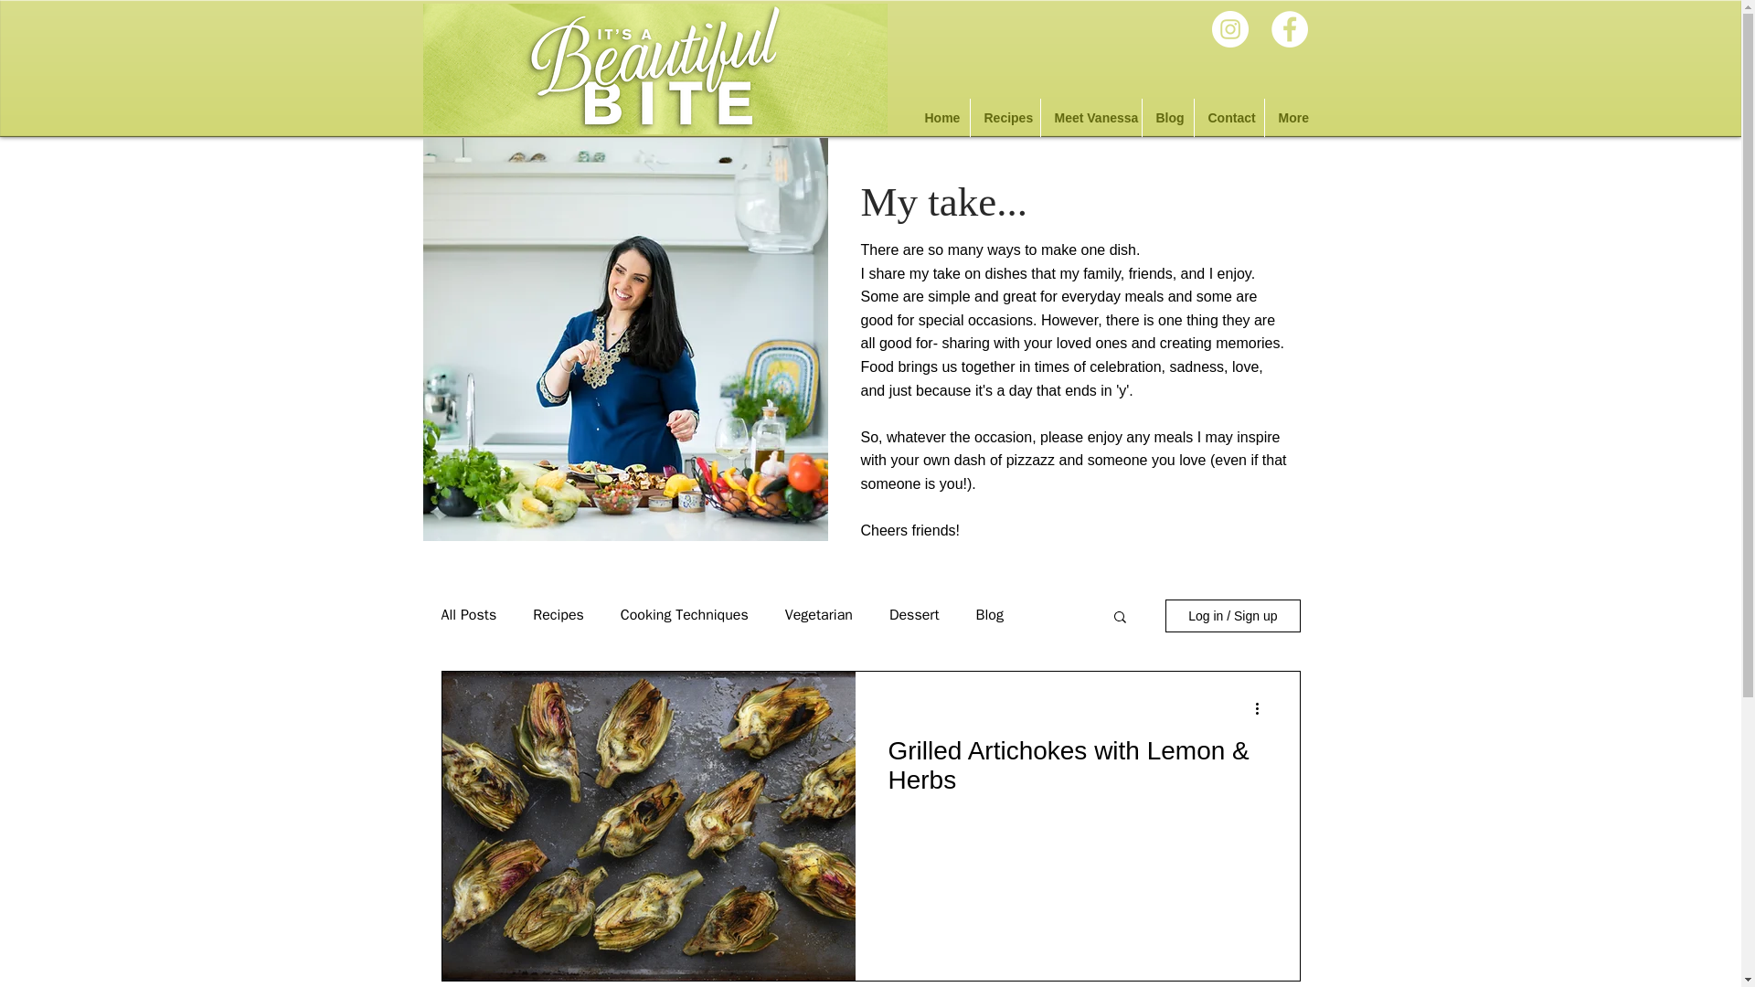 This screenshot has height=987, width=1755. Describe the element at coordinates (914, 615) in the screenshot. I see `Dessert` at that location.